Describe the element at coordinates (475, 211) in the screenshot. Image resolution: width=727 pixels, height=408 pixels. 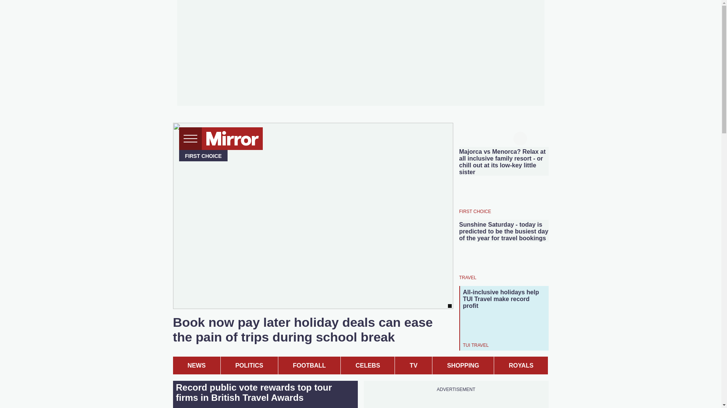
I see `FIRST CHOICE` at that location.